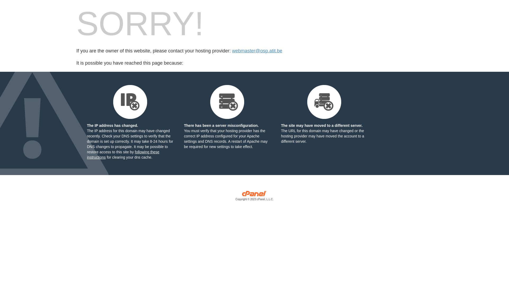  Describe the element at coordinates (257, 51) in the screenshot. I see `webmaster@osp.atit.be` at that location.